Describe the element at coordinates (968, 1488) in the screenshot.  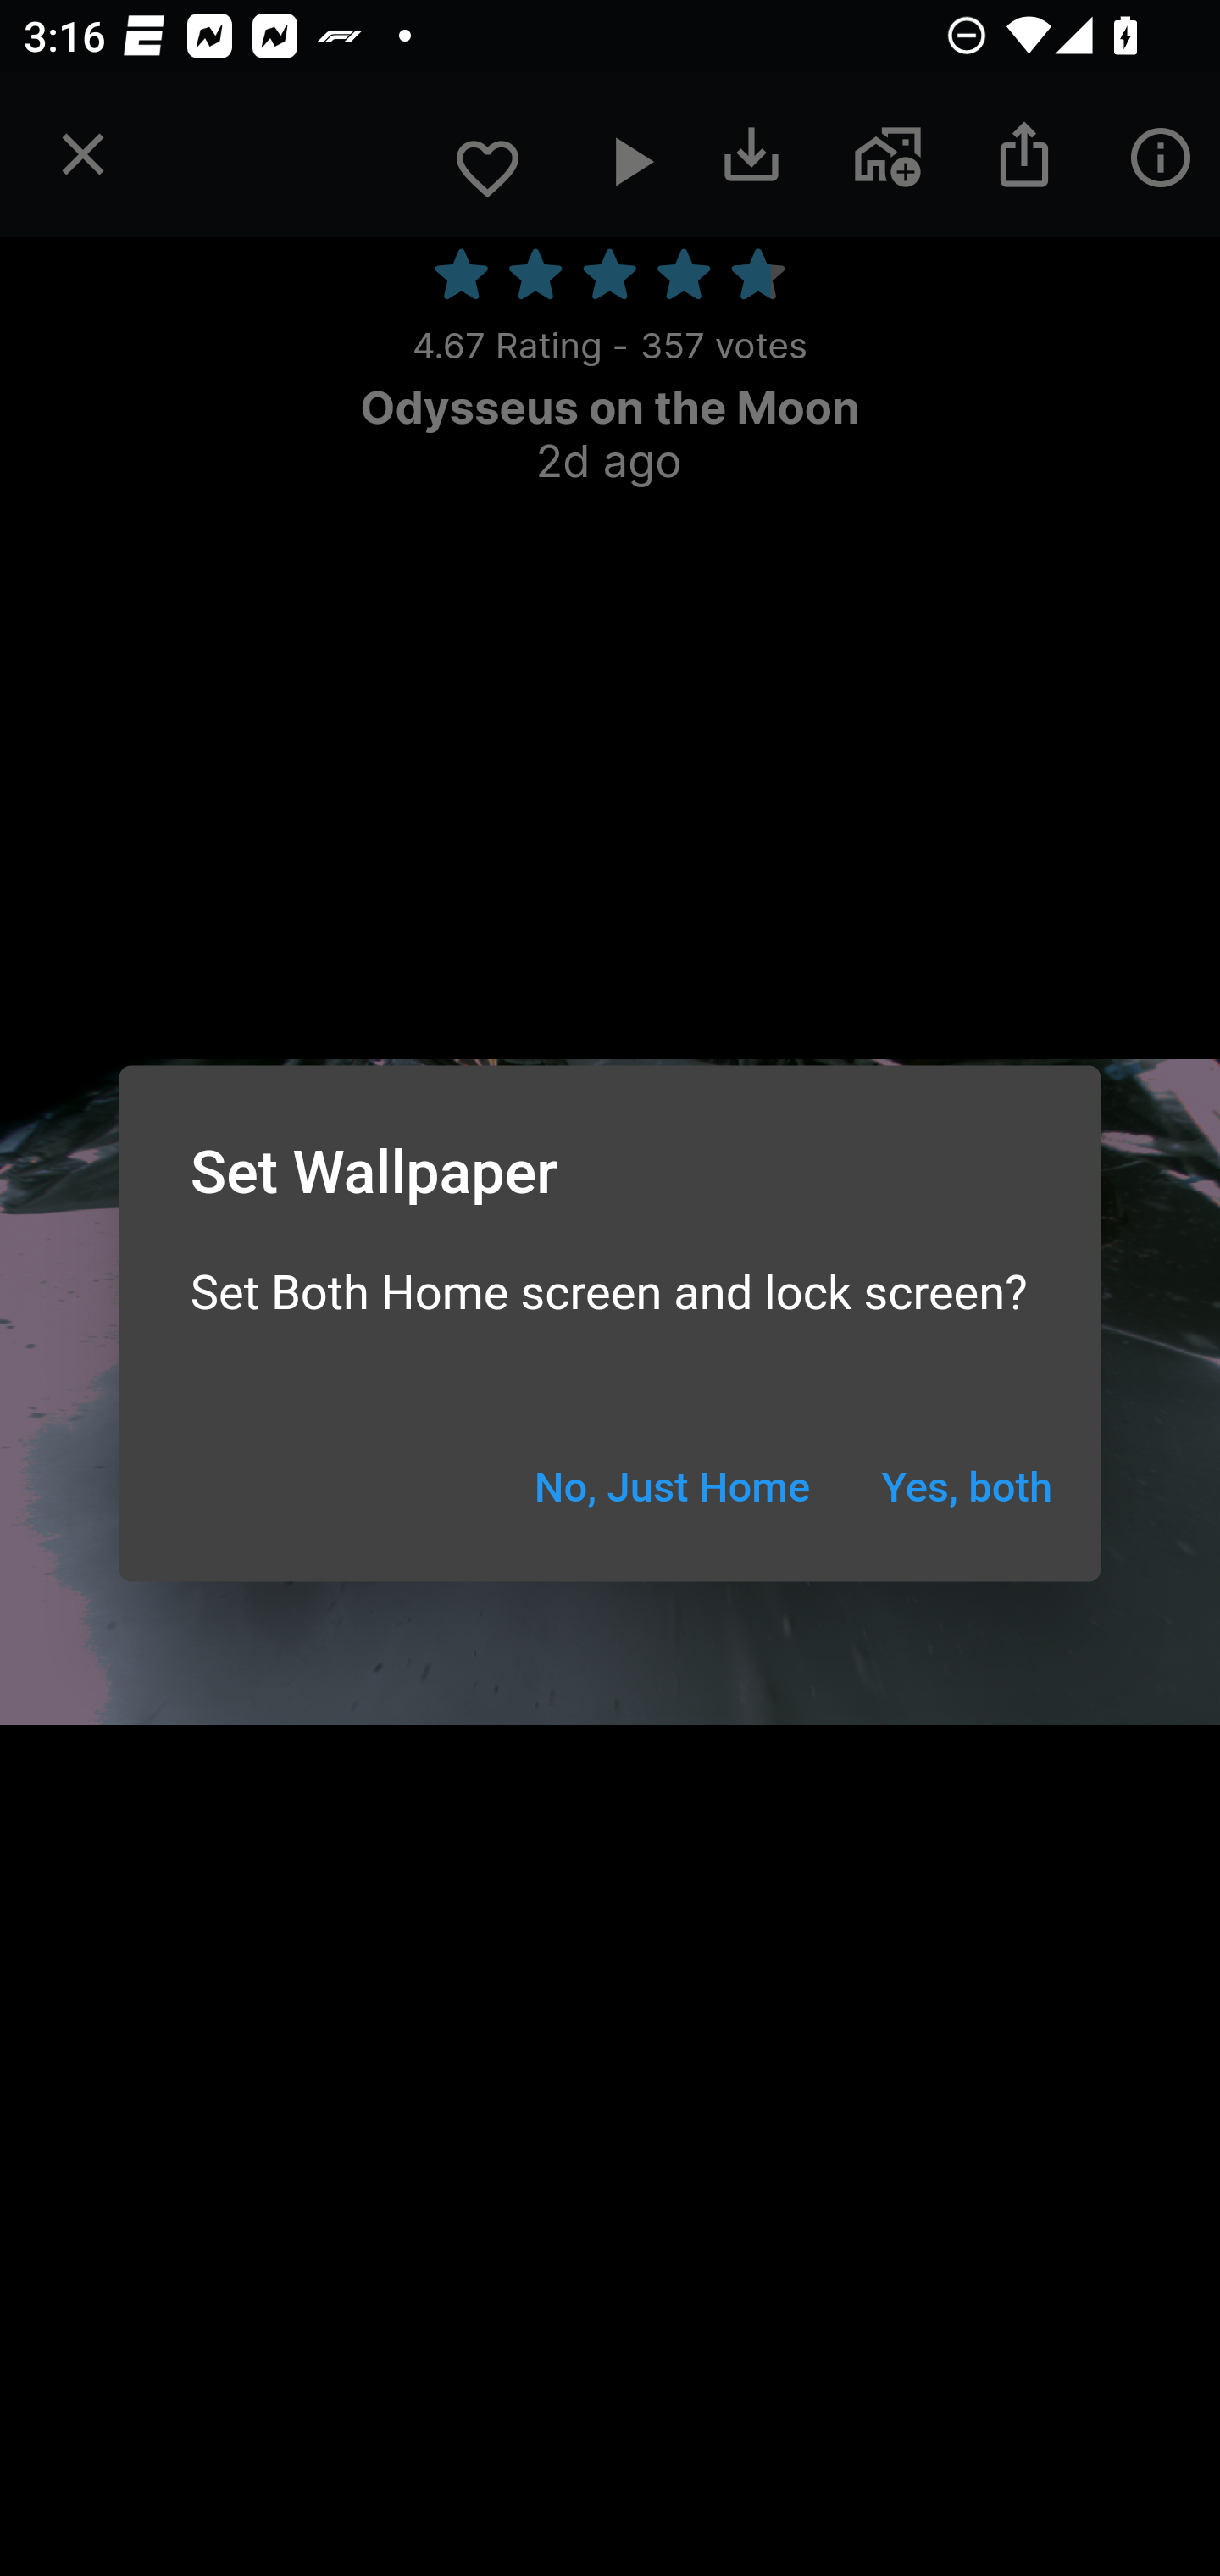
I see `Yes, both` at that location.